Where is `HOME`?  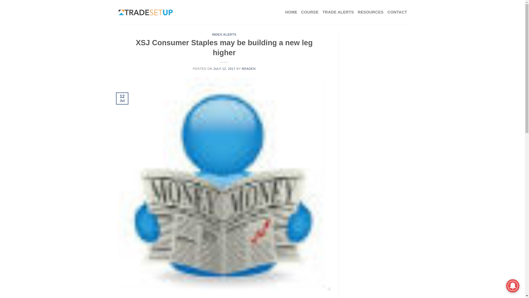
HOME is located at coordinates (291, 12).